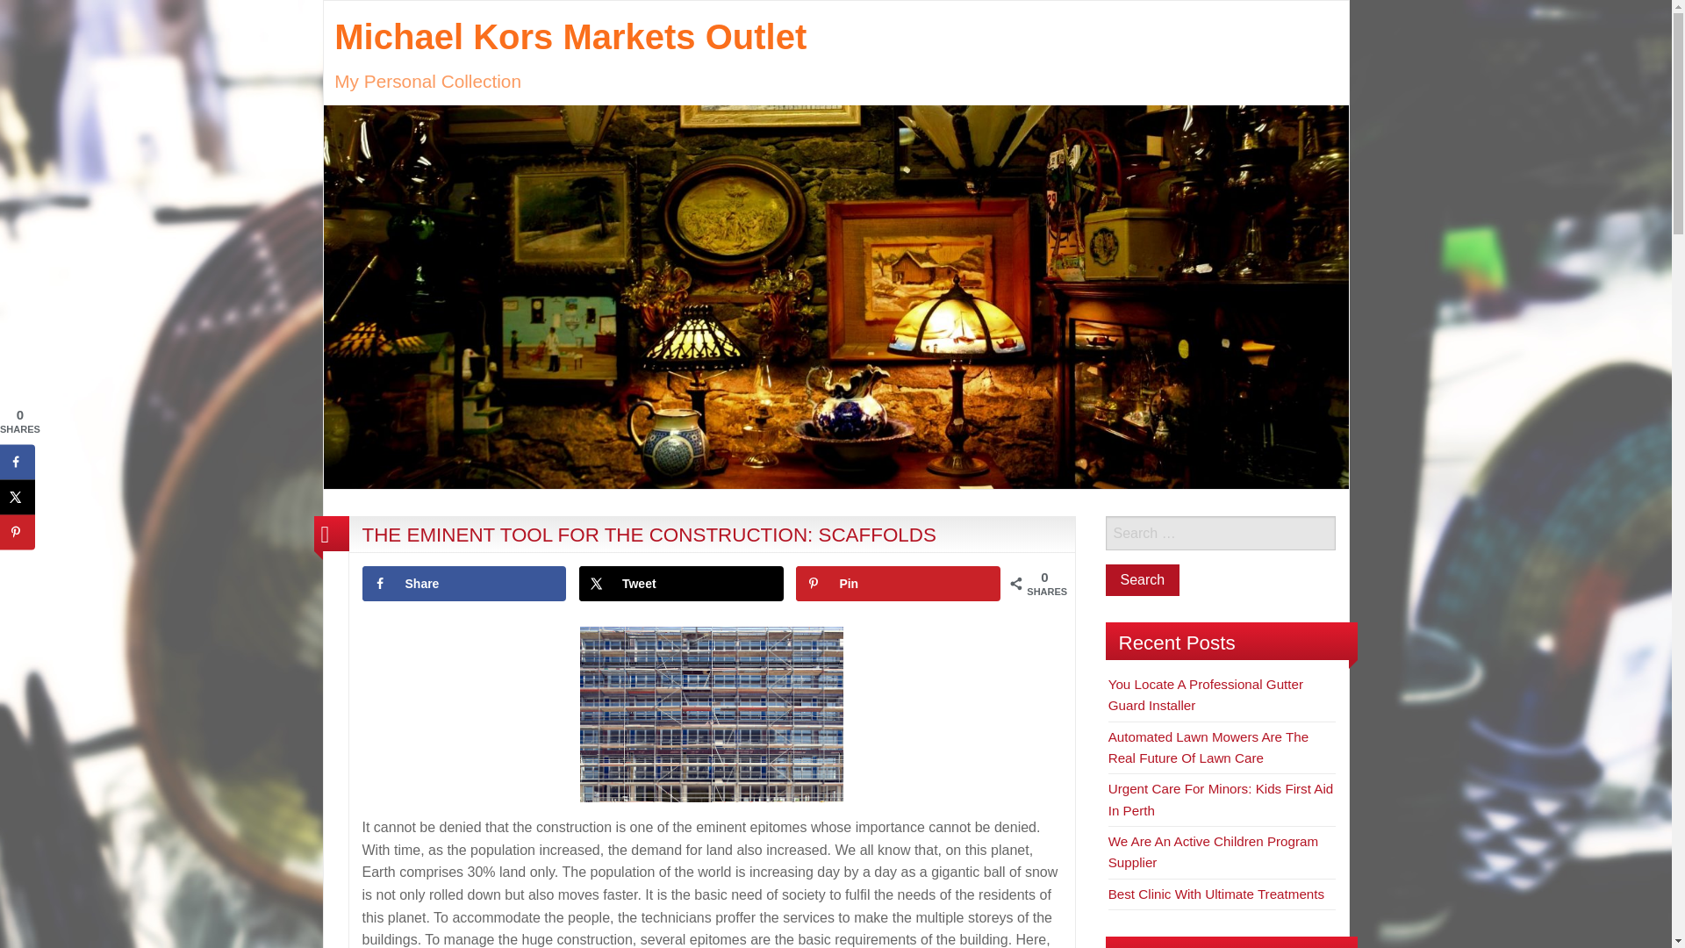 Image resolution: width=1685 pixels, height=948 pixels. What do you see at coordinates (648, 535) in the screenshot?
I see `THE EMINENT TOOL FOR THE CONSTRUCTION: SCAFFOLDS` at bounding box center [648, 535].